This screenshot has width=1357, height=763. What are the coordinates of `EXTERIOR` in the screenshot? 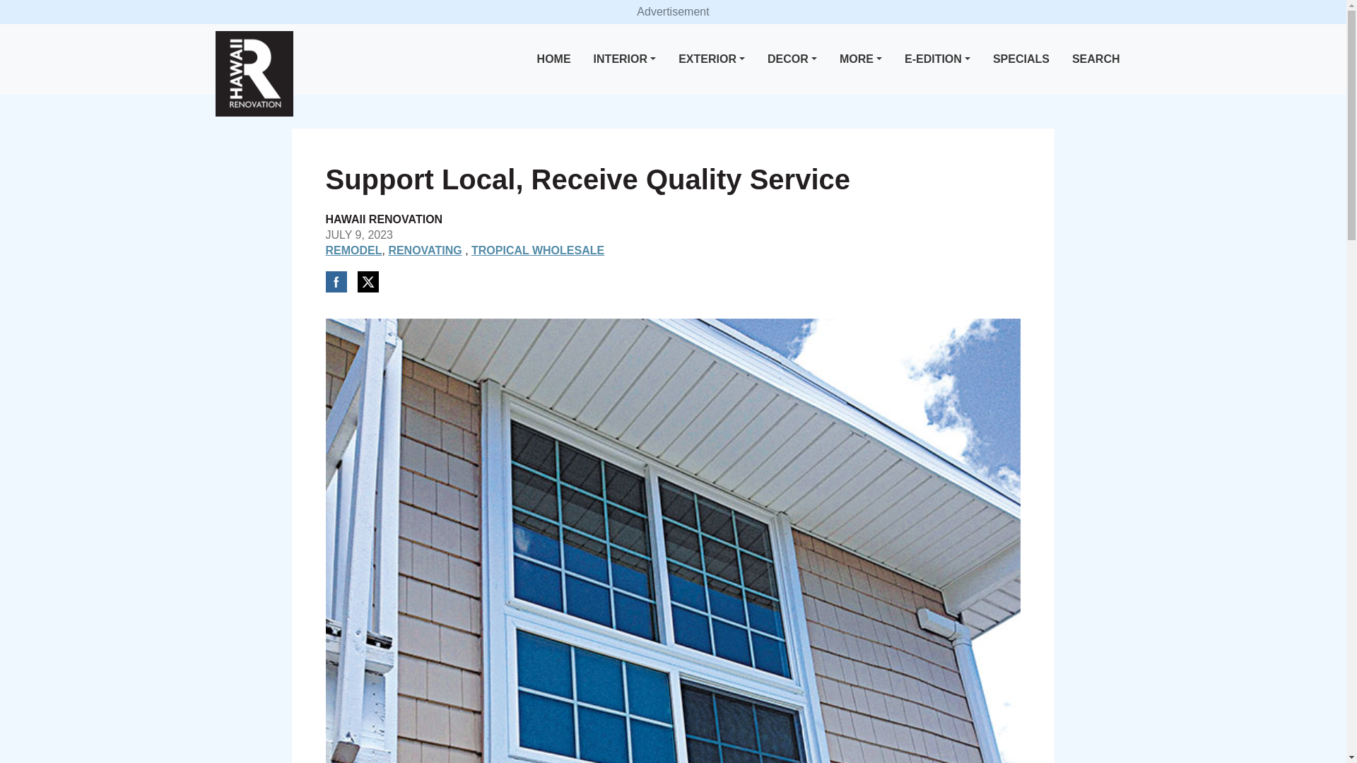 It's located at (711, 59).